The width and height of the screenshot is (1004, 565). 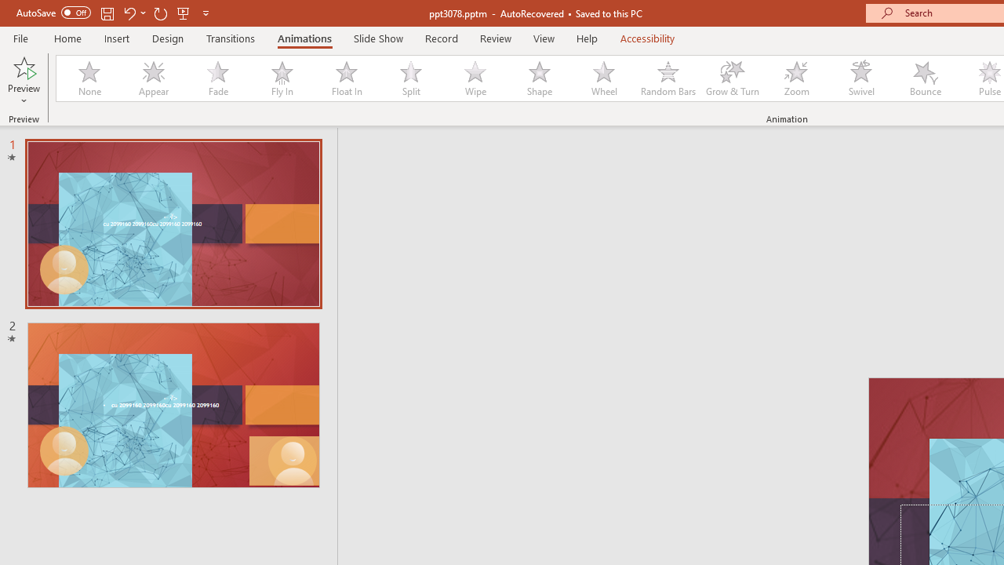 I want to click on Appear, so click(x=153, y=78).